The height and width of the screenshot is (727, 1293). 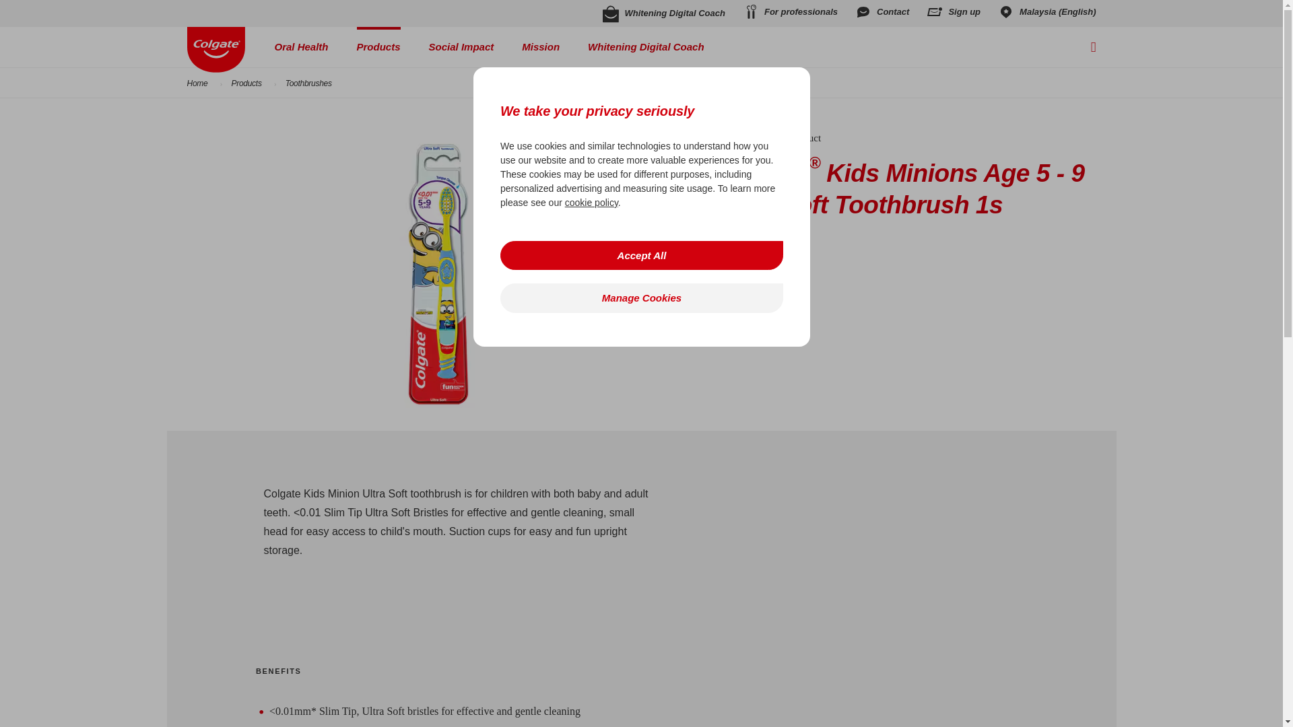 I want to click on For professionals icon, so click(x=750, y=12).